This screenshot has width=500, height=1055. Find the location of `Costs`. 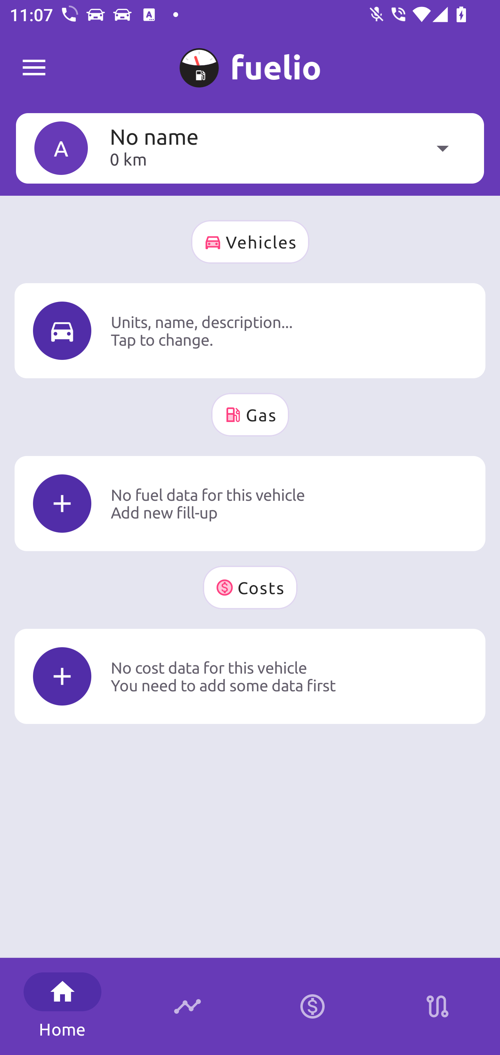

Costs is located at coordinates (250, 588).